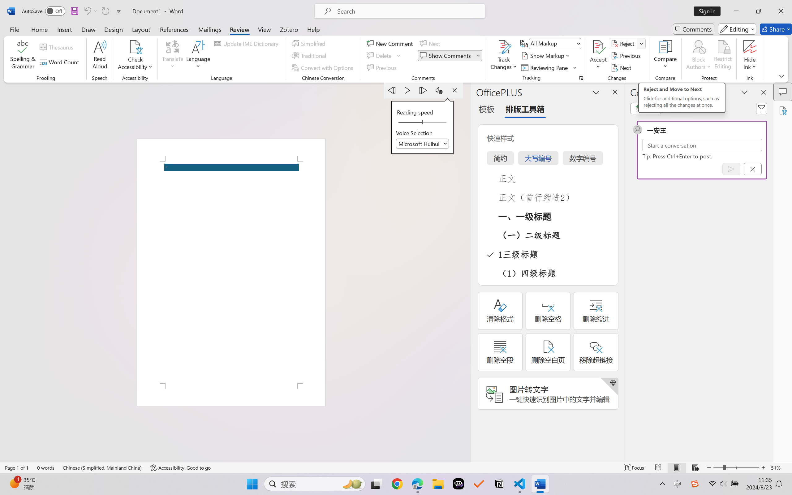 This screenshot has width=792, height=495. I want to click on Reviewing Pane, so click(549, 67).